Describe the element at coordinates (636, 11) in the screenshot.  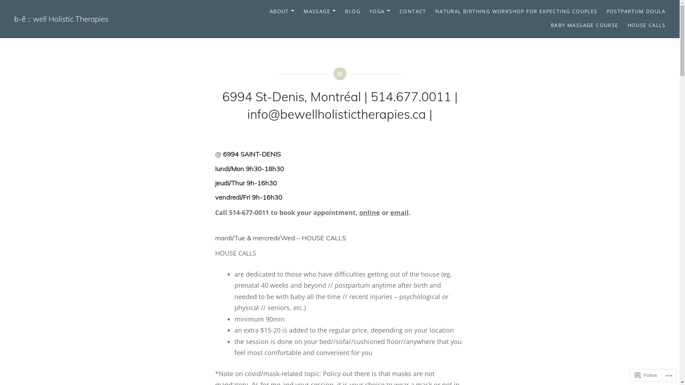
I see `POSTPARTUM DOULA` at that location.